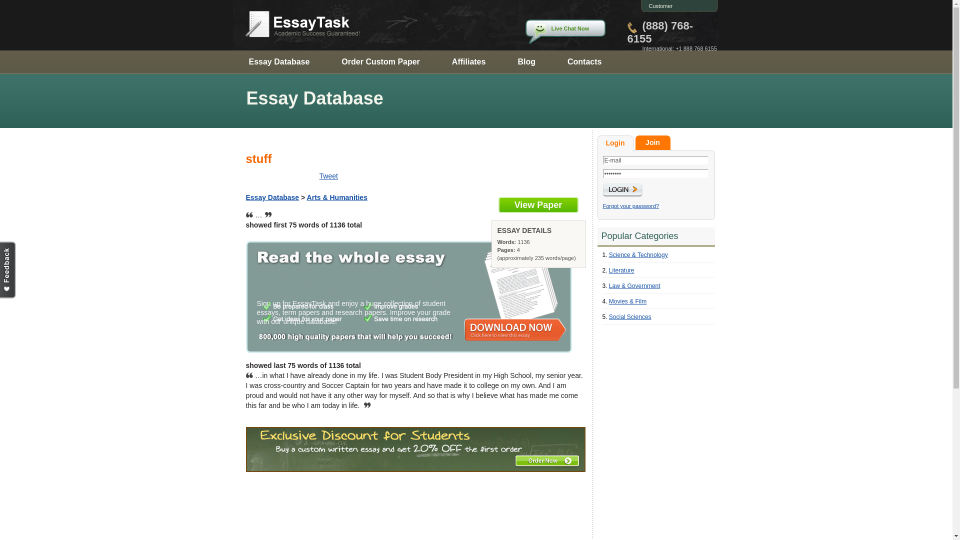 Image resolution: width=960 pixels, height=540 pixels. I want to click on Essay Database, so click(272, 197).